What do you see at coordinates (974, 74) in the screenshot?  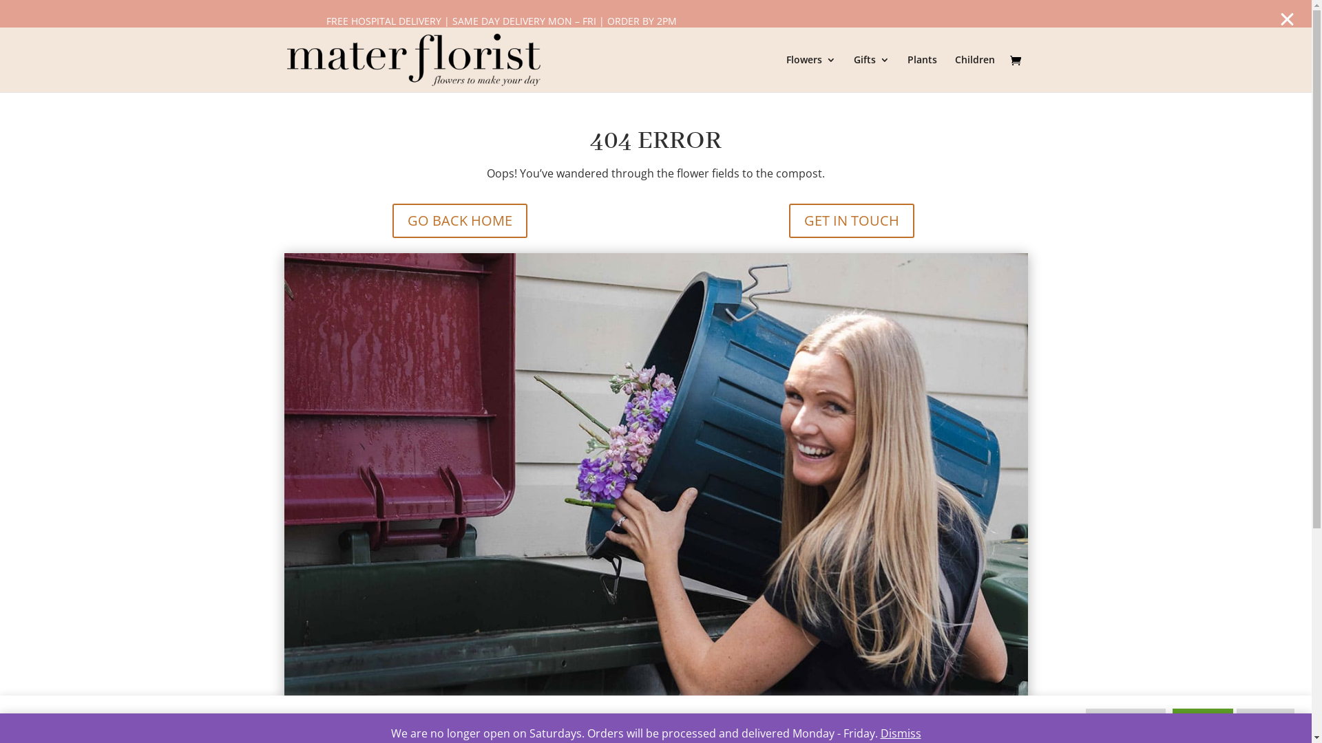 I see `Children` at bounding box center [974, 74].